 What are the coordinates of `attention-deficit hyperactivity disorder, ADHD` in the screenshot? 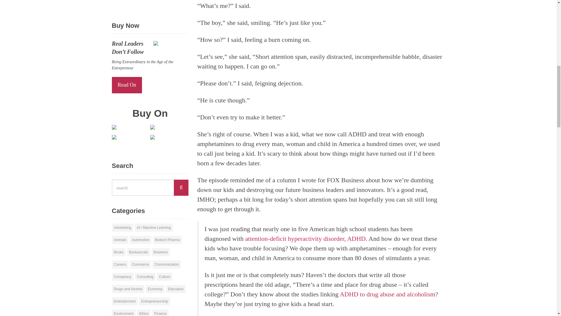 It's located at (305, 239).